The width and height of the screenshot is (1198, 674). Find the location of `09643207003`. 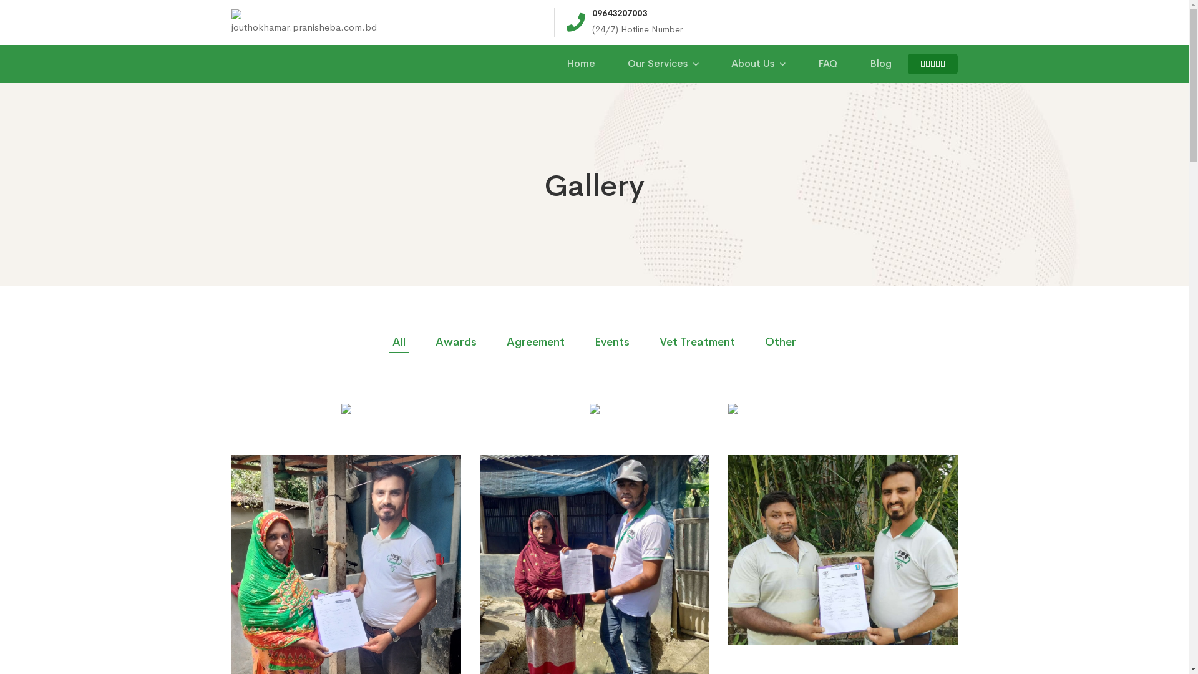

09643207003 is located at coordinates (619, 14).